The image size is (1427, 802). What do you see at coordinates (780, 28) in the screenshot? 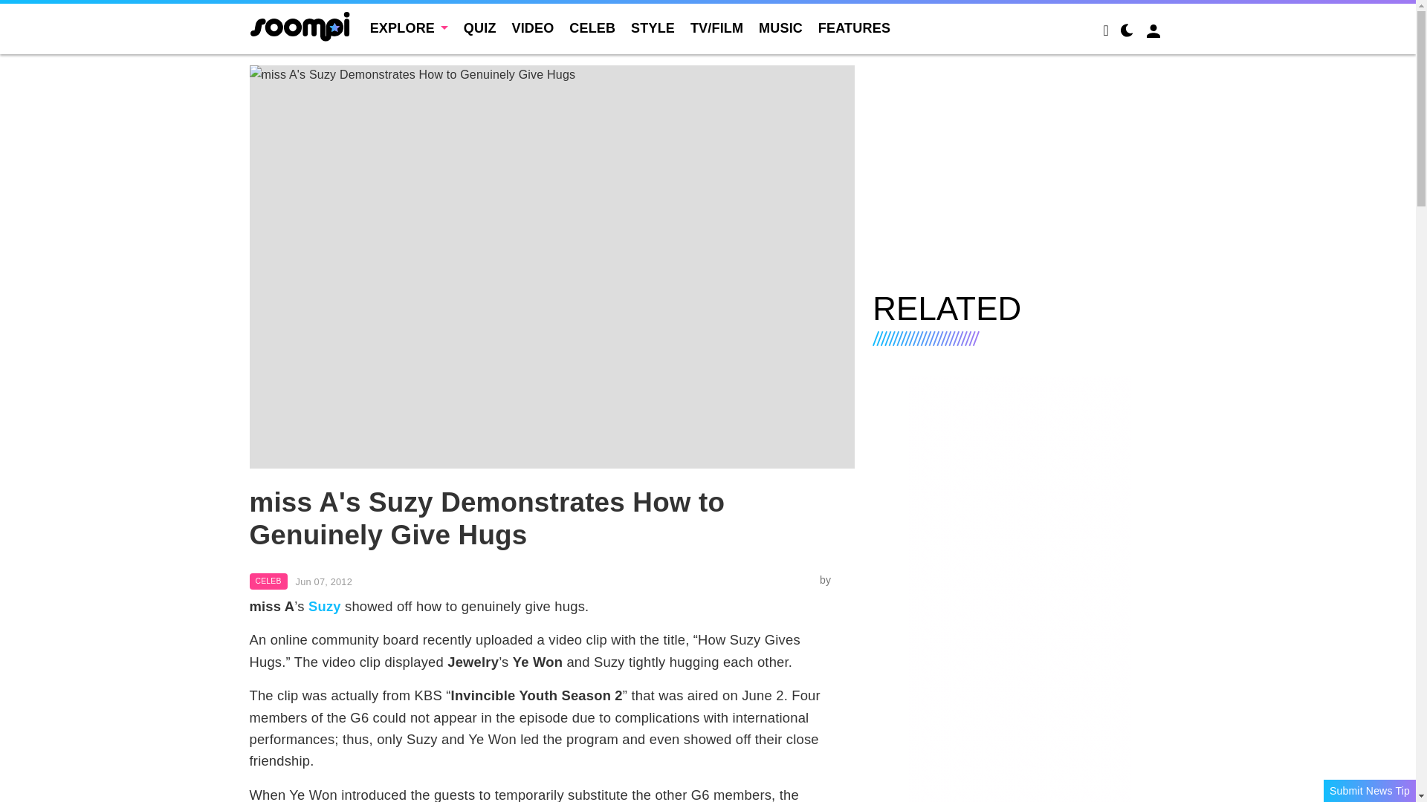
I see `MUSIC` at bounding box center [780, 28].